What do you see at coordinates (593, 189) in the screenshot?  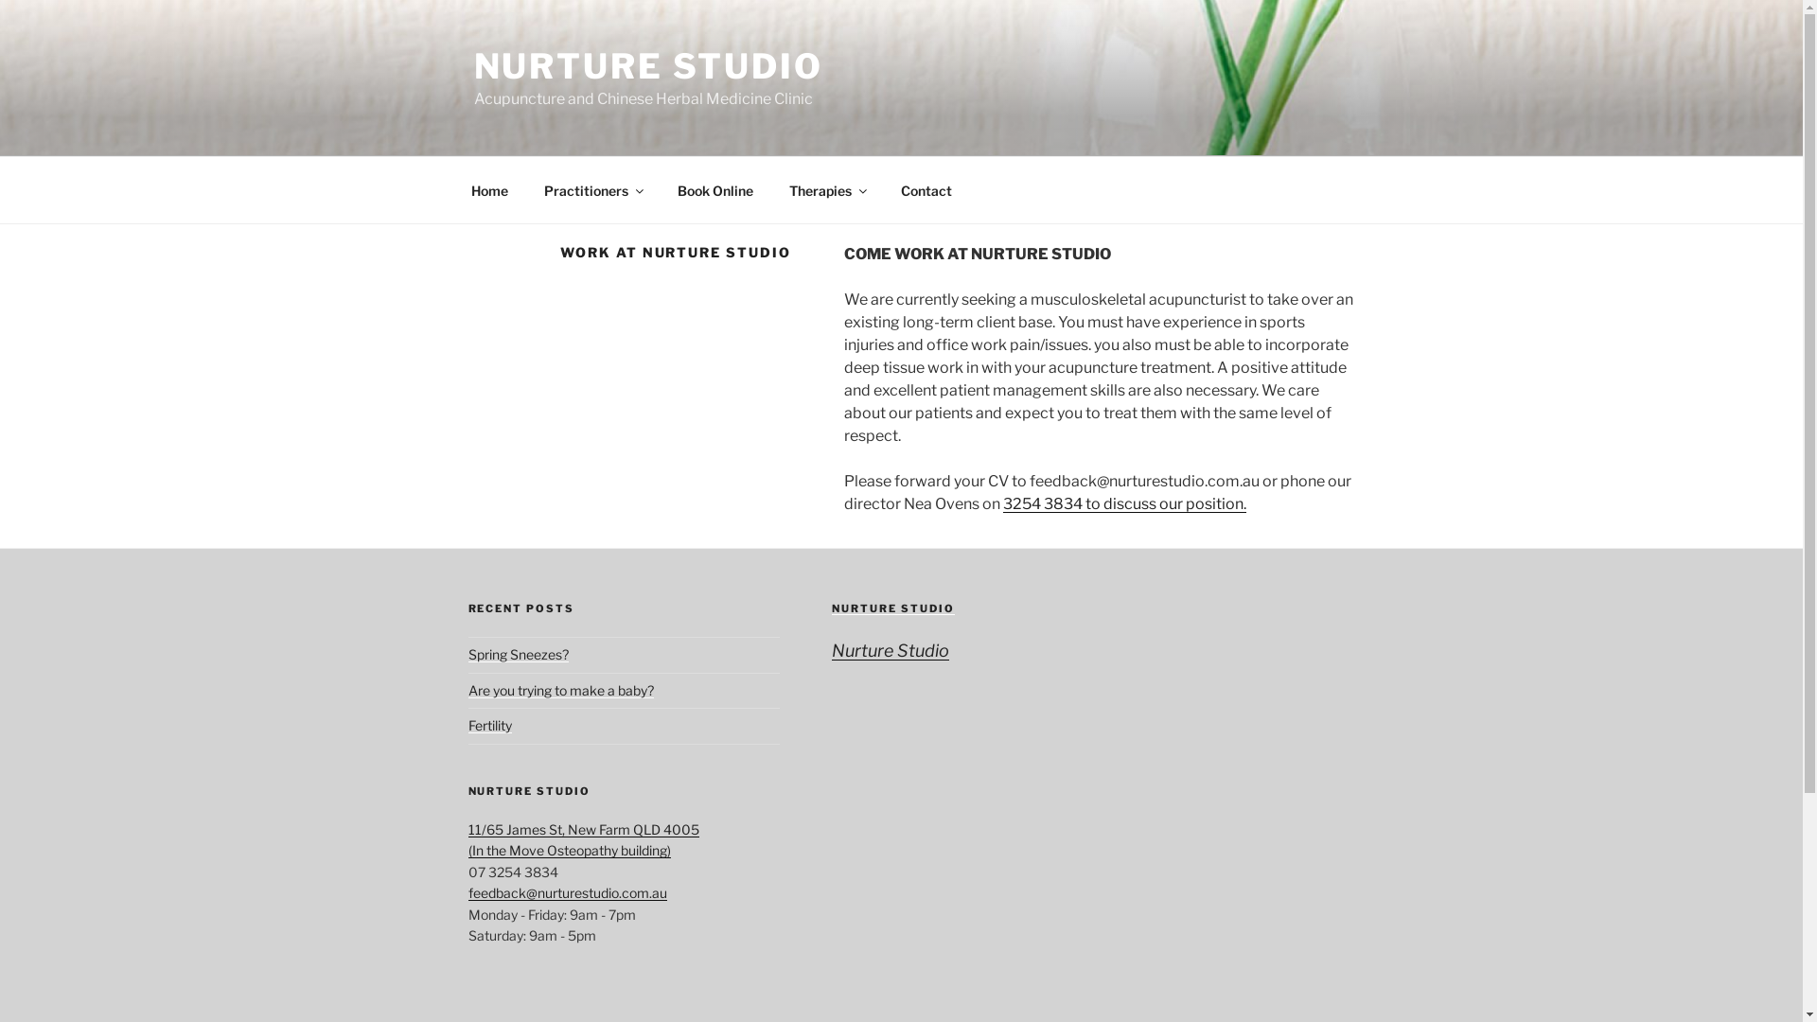 I see `Practitioners` at bounding box center [593, 189].